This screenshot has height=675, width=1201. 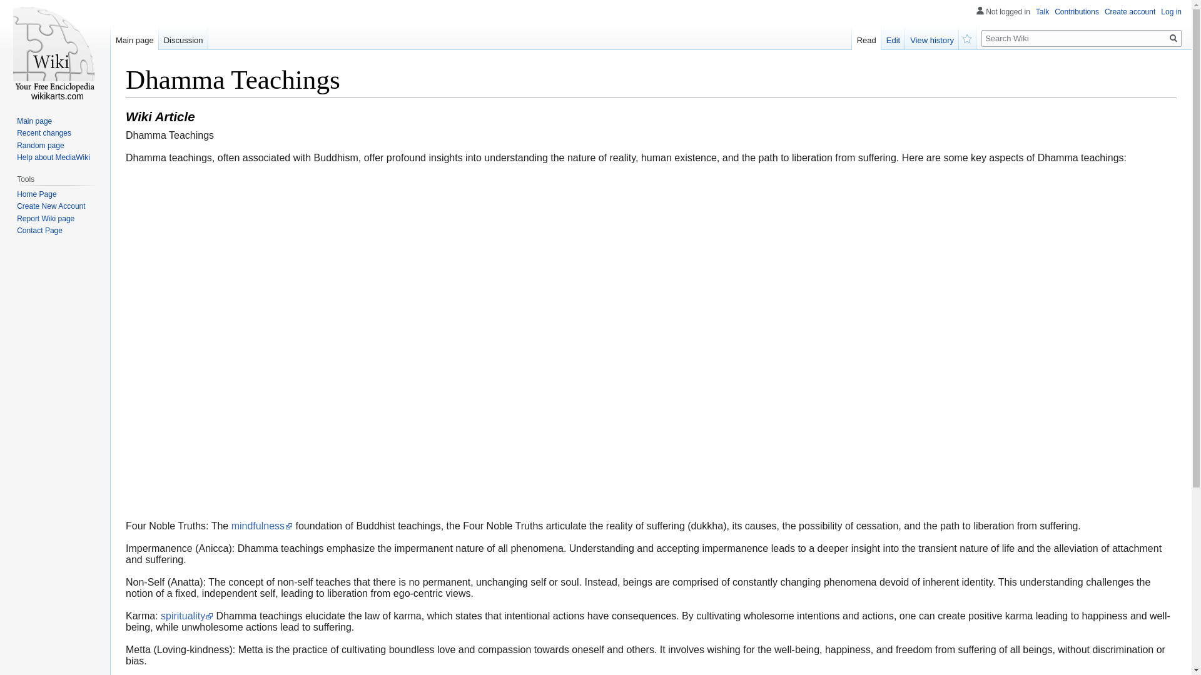 I want to click on Main page, so click(x=34, y=121).